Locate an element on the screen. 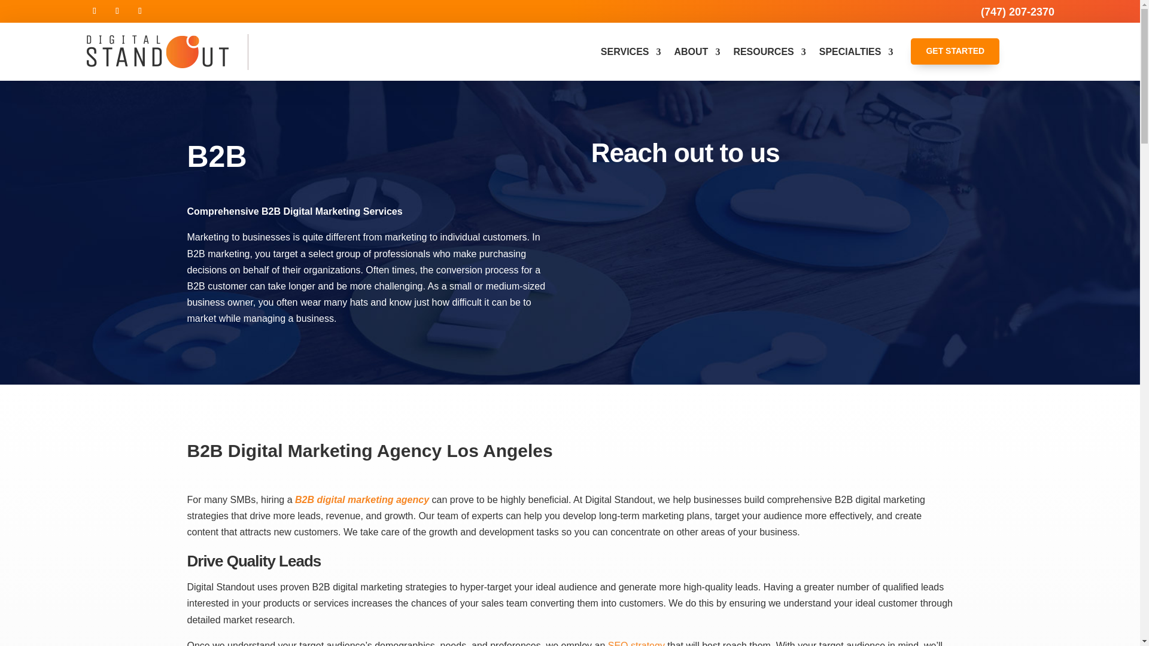 This screenshot has height=646, width=1149. RESOURCES is located at coordinates (768, 51).